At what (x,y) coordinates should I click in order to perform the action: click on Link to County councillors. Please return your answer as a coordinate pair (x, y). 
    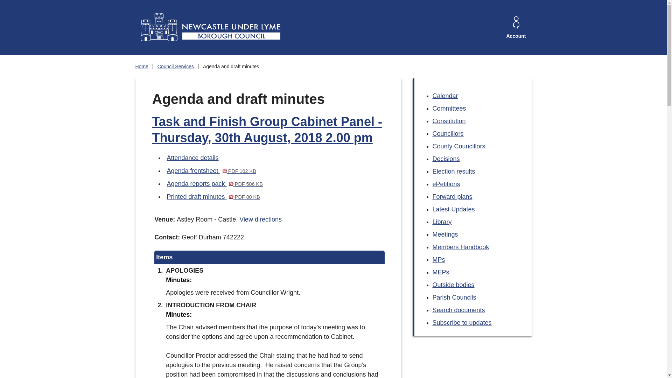
    Looking at the image, I should click on (459, 146).